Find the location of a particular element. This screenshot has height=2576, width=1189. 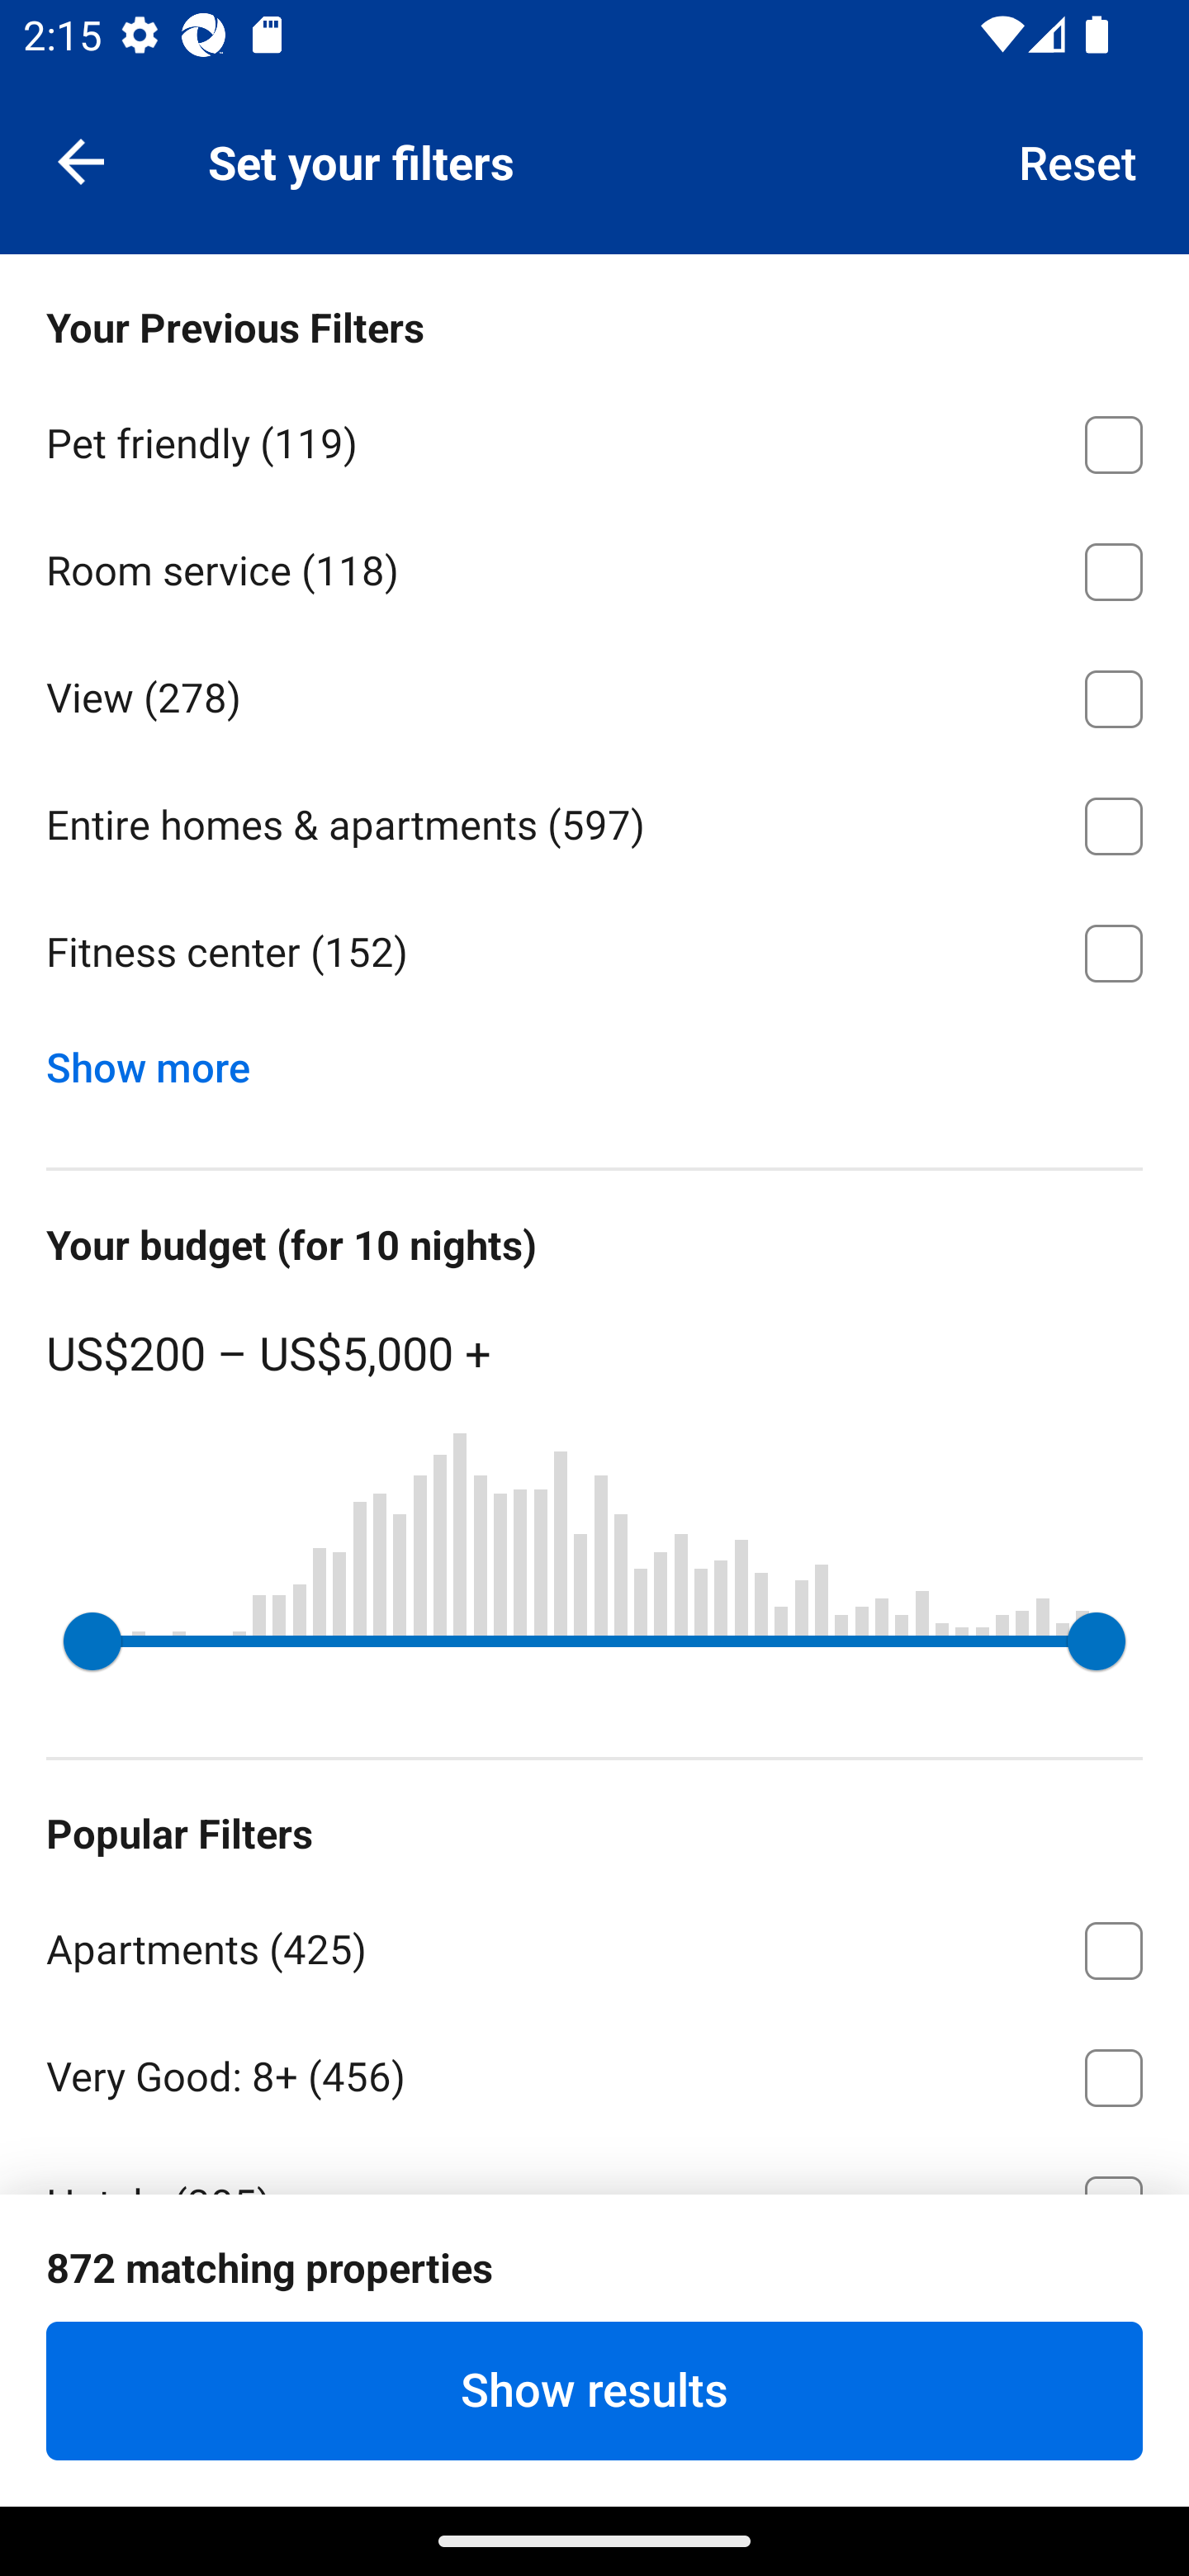

View ⁦(278) is located at coordinates (594, 694).